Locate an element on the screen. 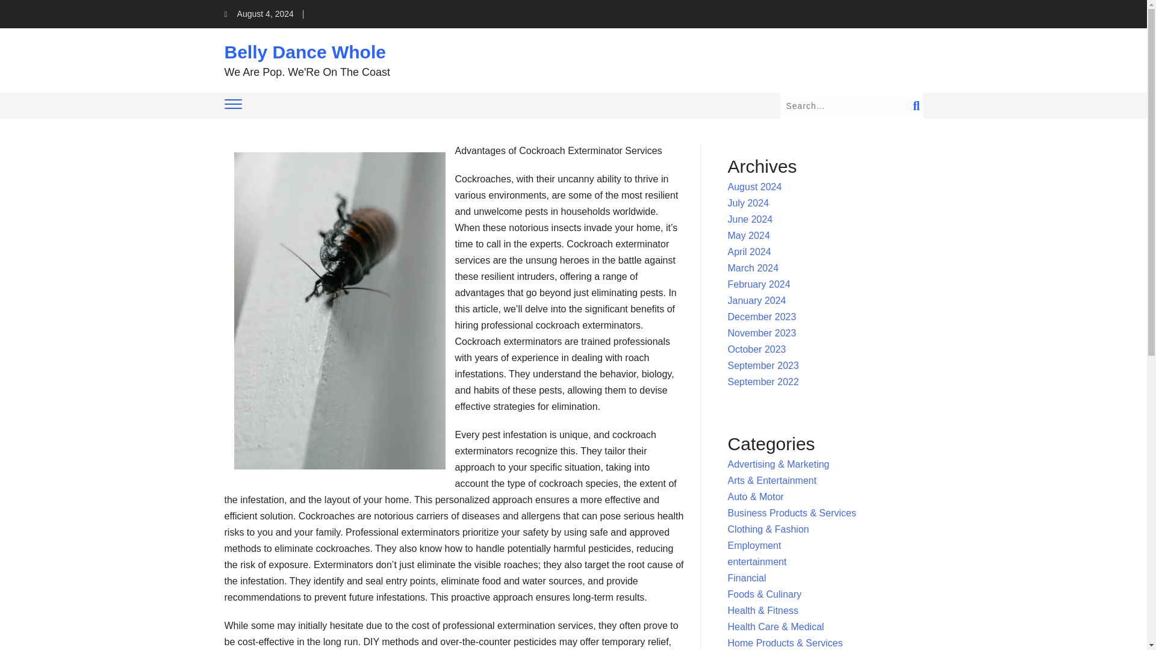 This screenshot has height=650, width=1156. April 2024 is located at coordinates (749, 252).